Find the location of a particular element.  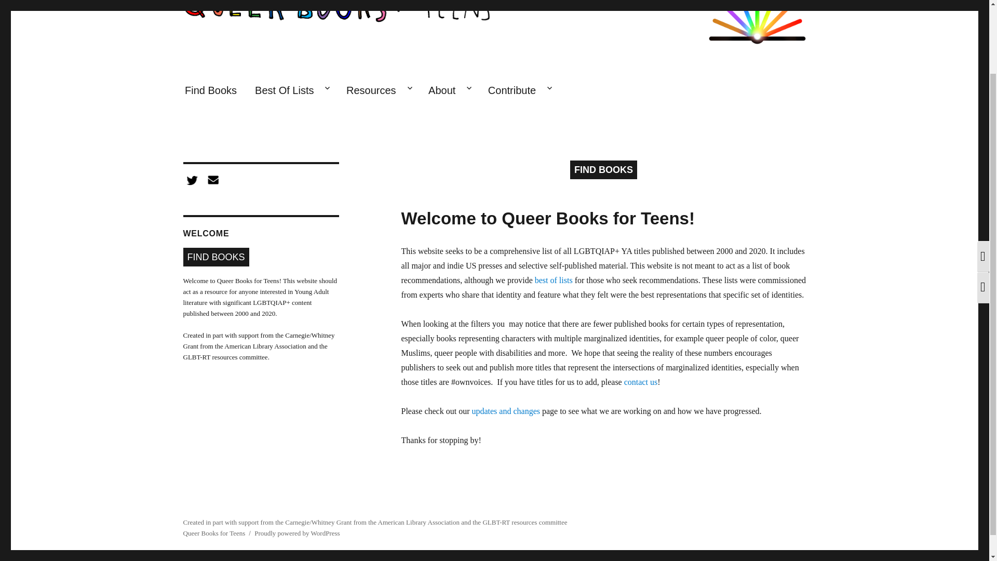

contact us is located at coordinates (640, 382).